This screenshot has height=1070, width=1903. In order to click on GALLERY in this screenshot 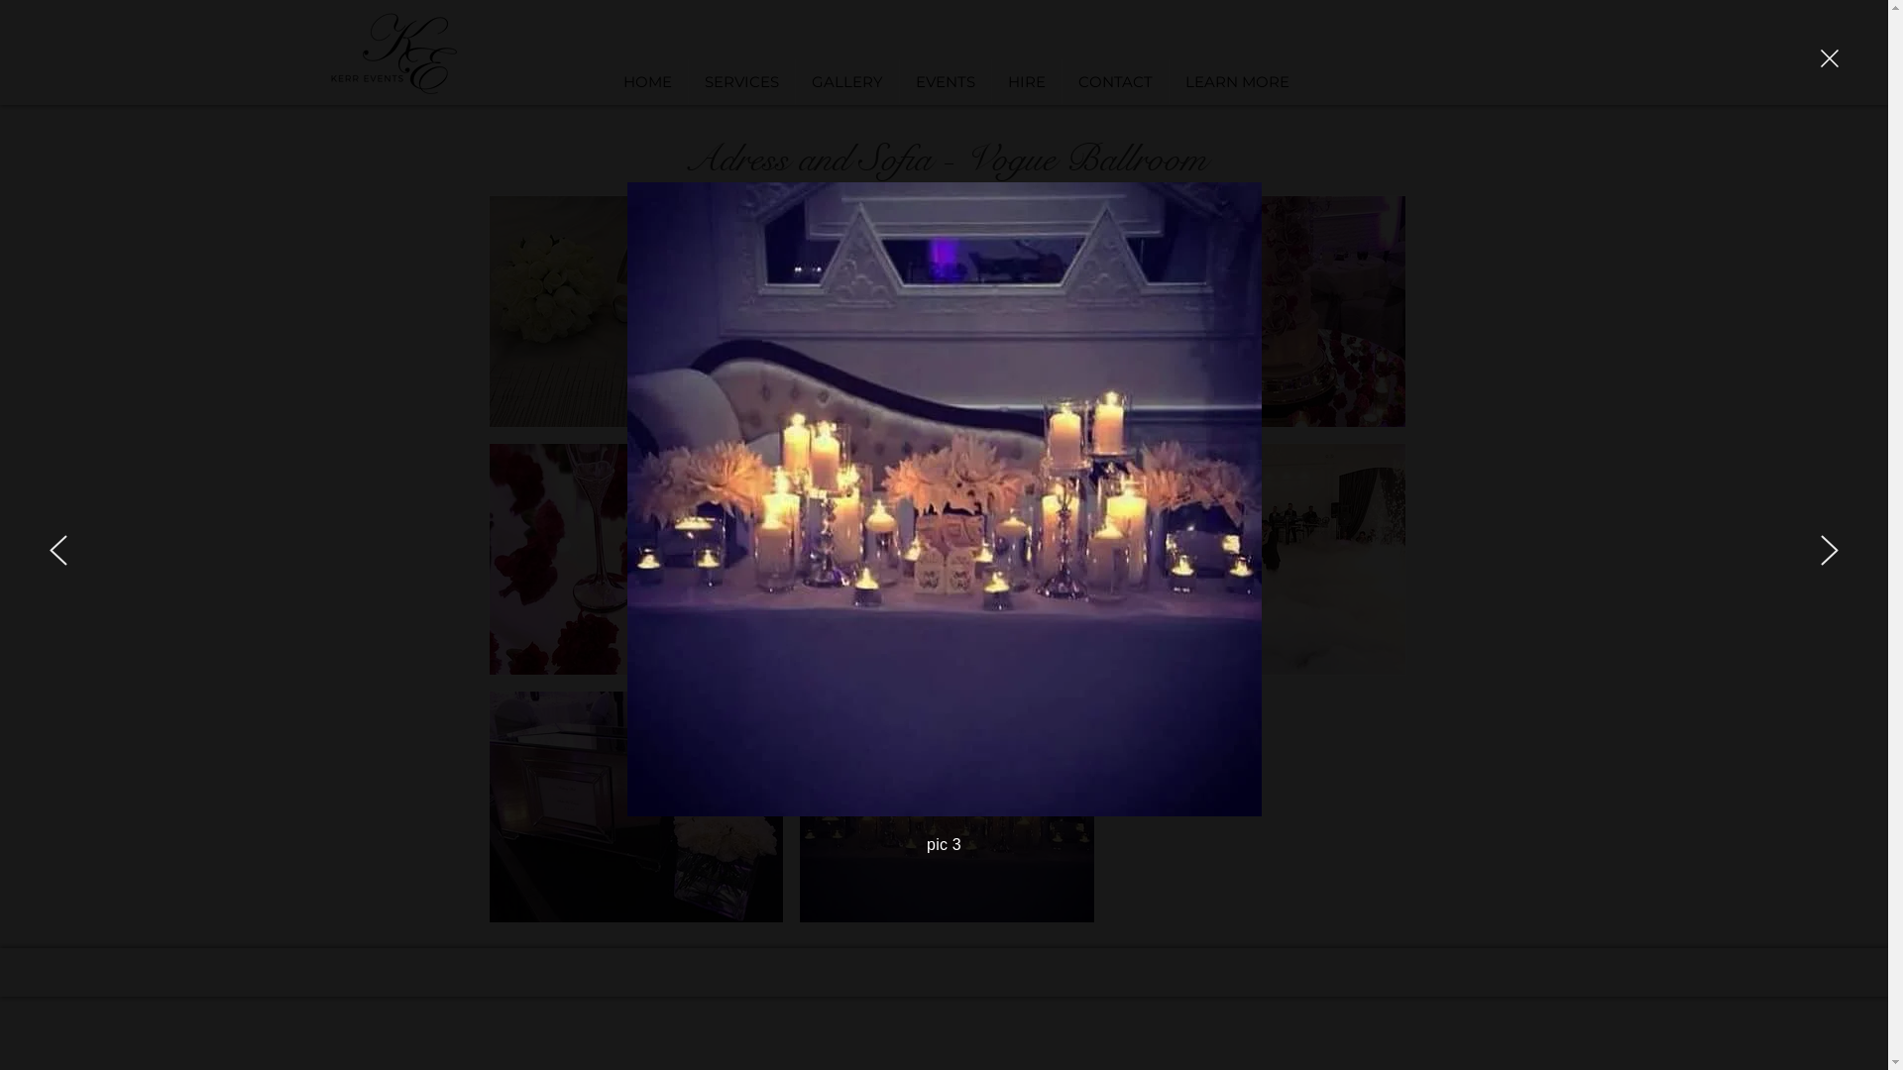, I will do `click(846, 81)`.